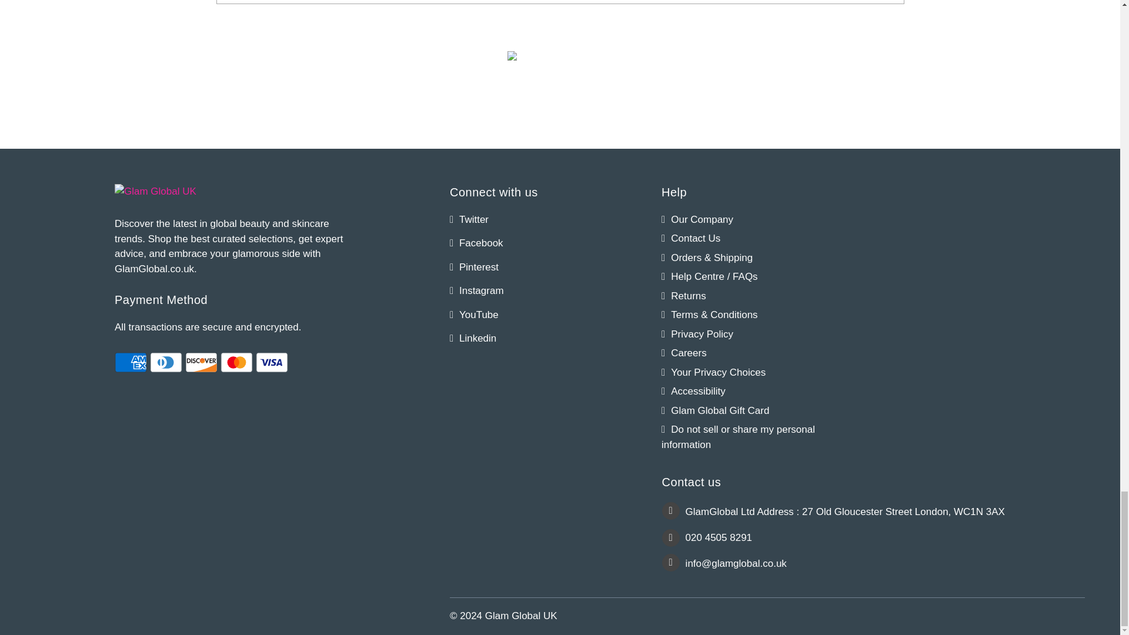  Describe the element at coordinates (131, 362) in the screenshot. I see `American Express` at that location.